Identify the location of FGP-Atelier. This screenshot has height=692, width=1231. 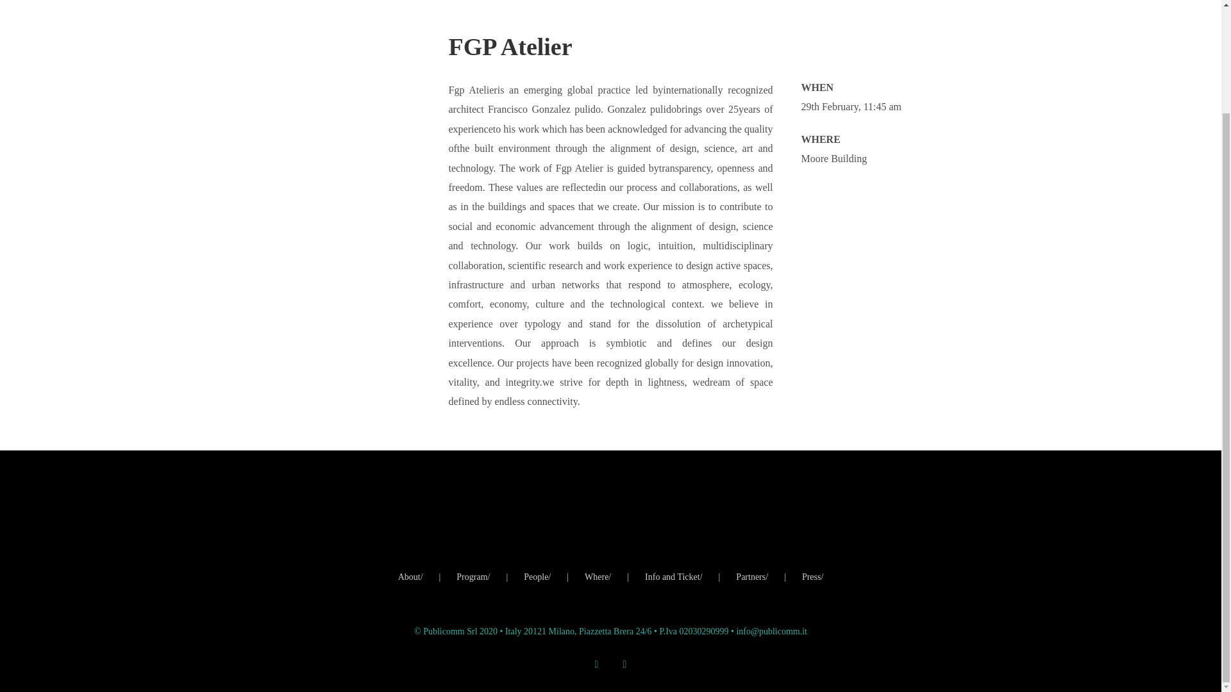
(339, 94).